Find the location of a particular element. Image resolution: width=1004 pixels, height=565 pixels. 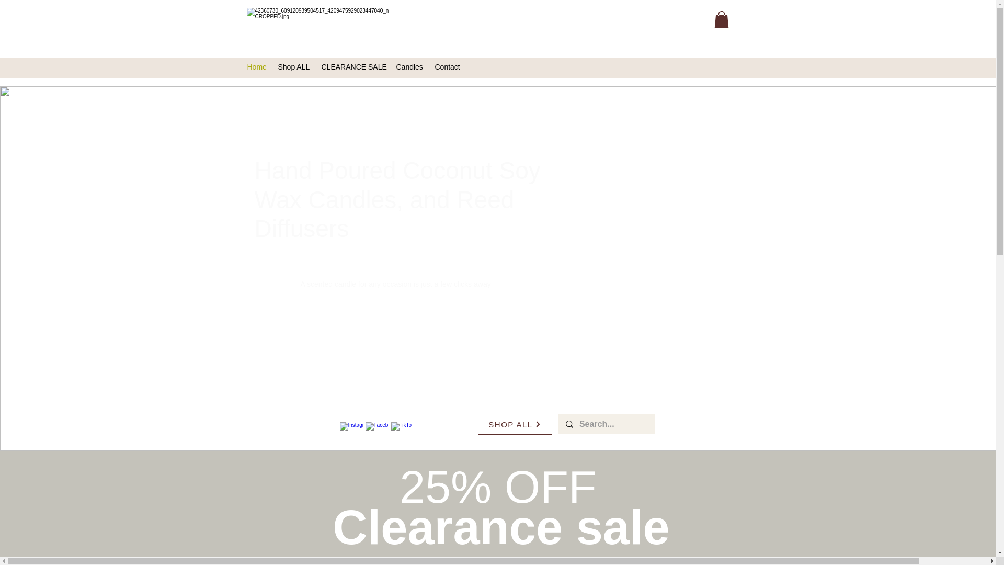

Candles is located at coordinates (410, 67).